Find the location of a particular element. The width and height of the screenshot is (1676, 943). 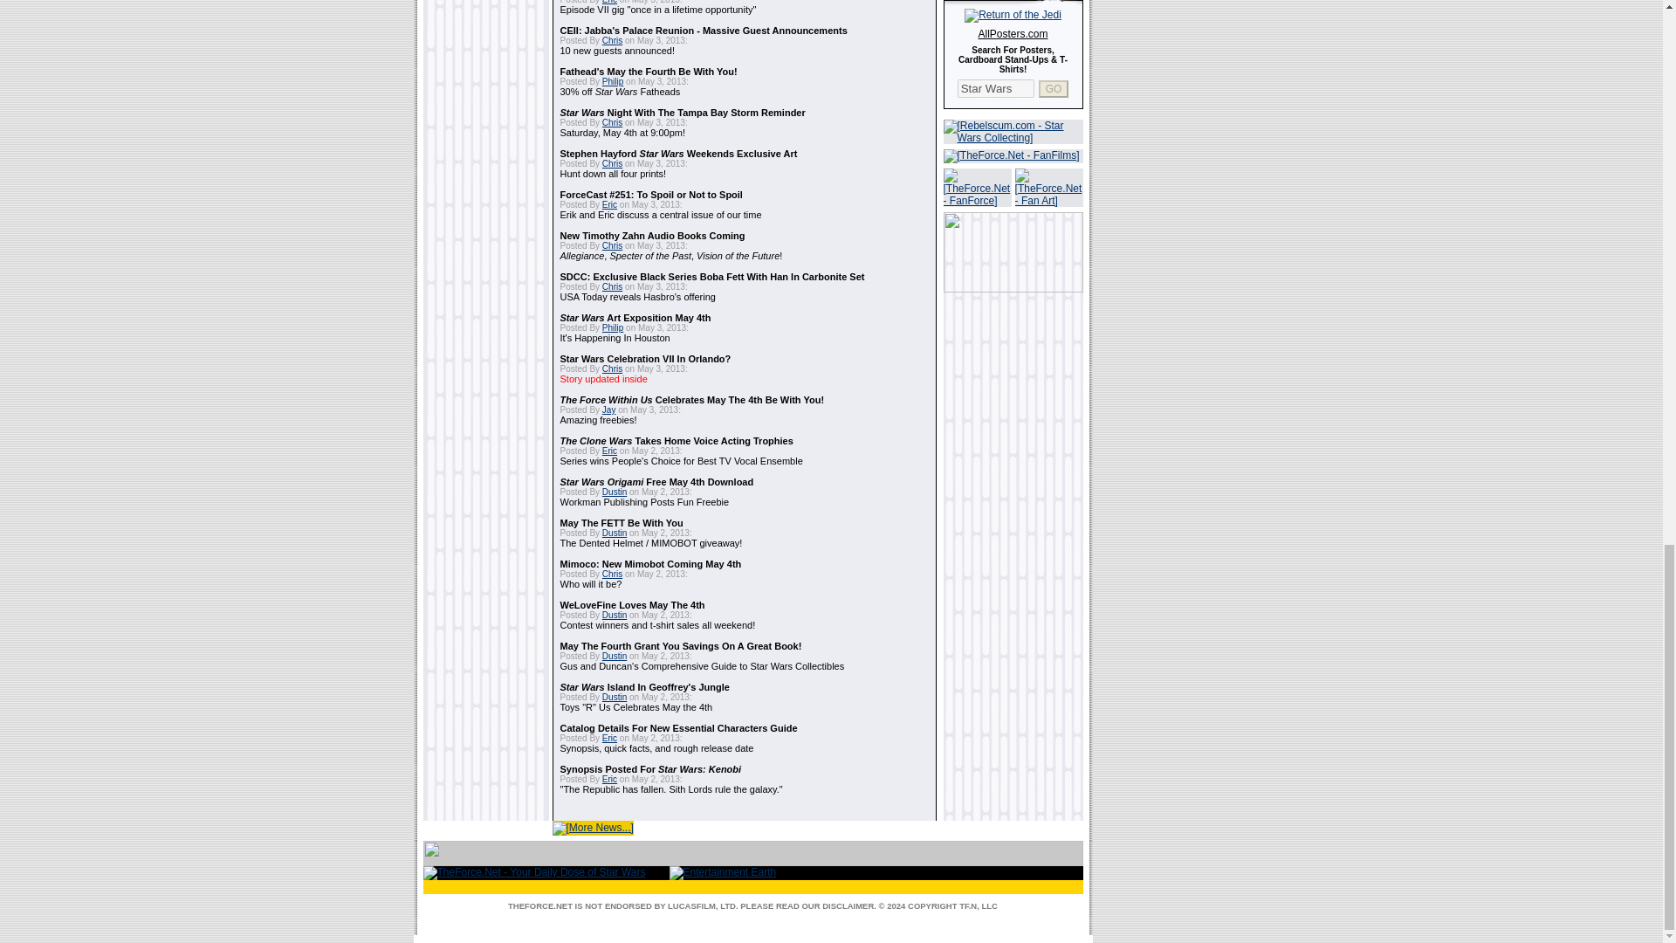

Eric is located at coordinates (609, 2).